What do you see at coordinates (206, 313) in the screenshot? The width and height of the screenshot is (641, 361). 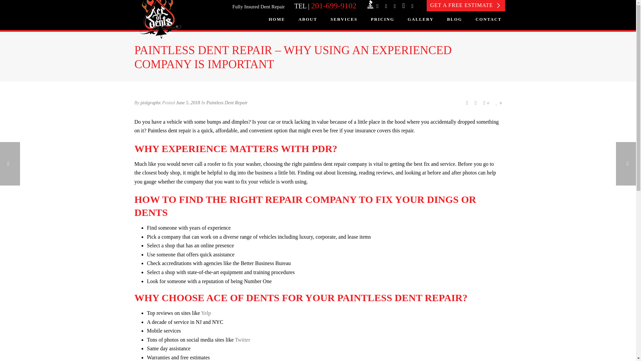 I see `Yelp` at bounding box center [206, 313].